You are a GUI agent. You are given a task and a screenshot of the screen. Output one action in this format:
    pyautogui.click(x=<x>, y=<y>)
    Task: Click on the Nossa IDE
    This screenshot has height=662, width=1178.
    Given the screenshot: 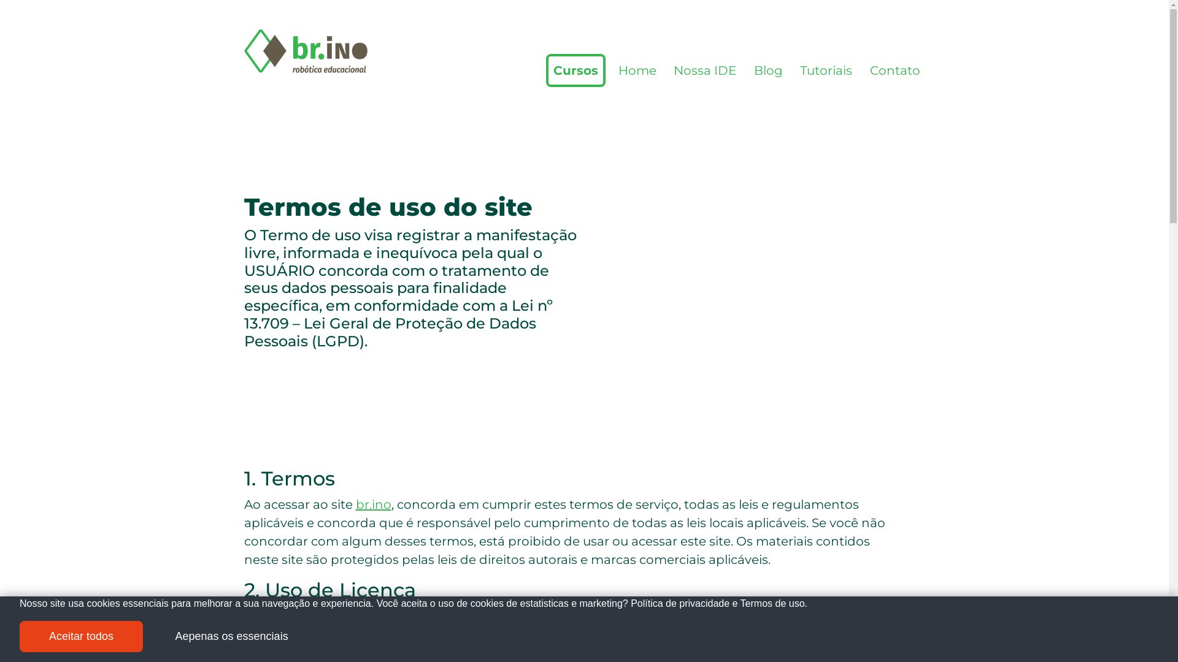 What is the action you would take?
    pyautogui.click(x=705, y=70)
    